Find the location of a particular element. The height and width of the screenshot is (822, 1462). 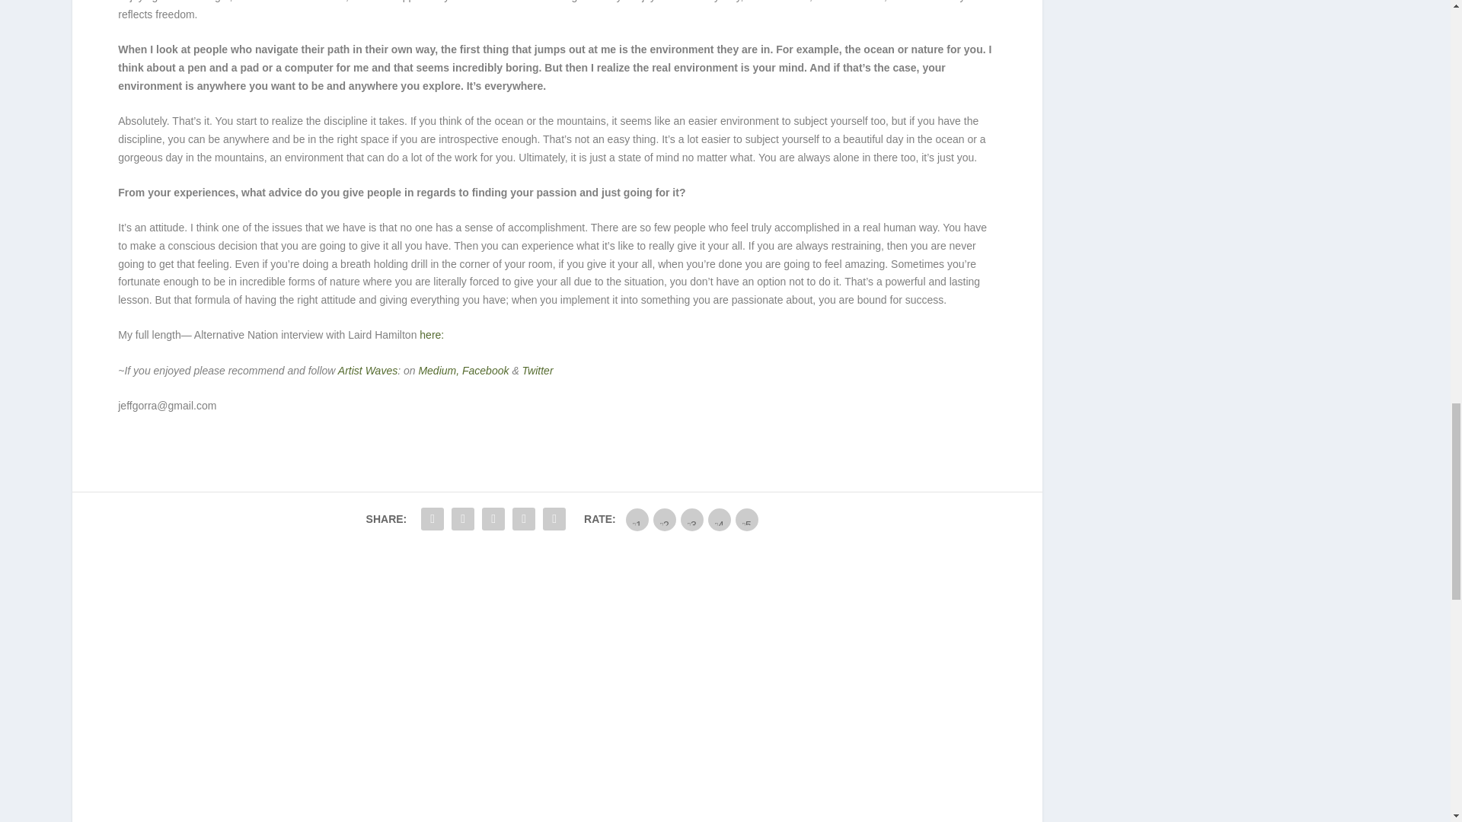

poor is located at coordinates (664, 519).